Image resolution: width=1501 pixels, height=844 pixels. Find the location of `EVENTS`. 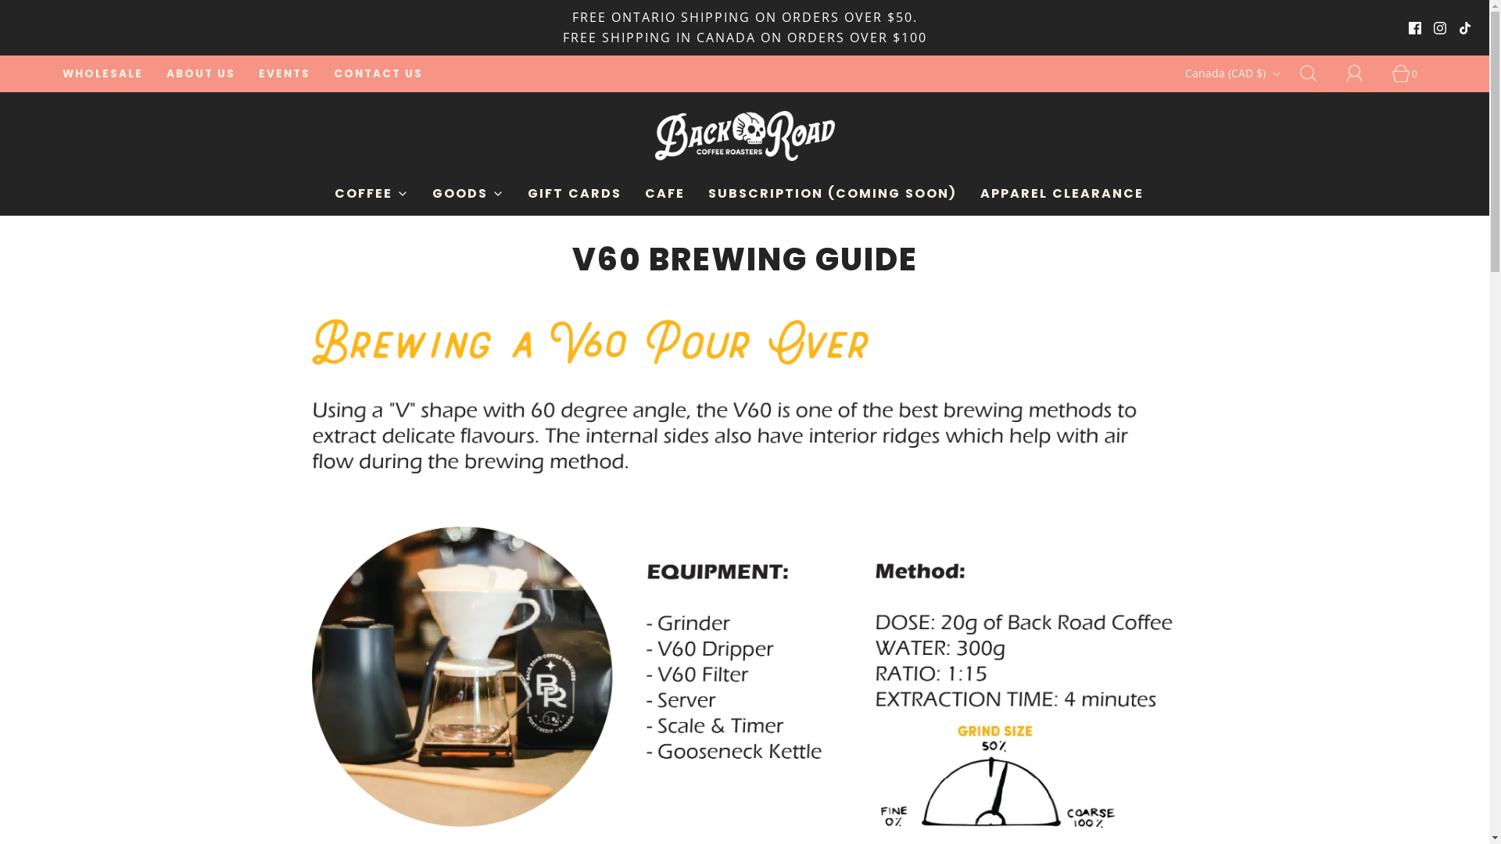

EVENTS is located at coordinates (285, 74).